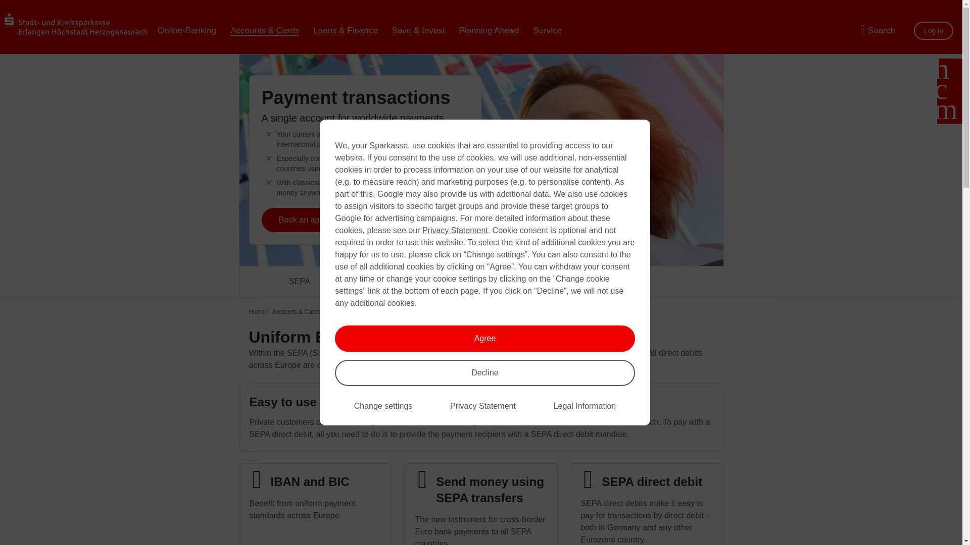 This screenshot has width=970, height=545. What do you see at coordinates (186, 30) in the screenshot?
I see `Online-Banking` at bounding box center [186, 30].